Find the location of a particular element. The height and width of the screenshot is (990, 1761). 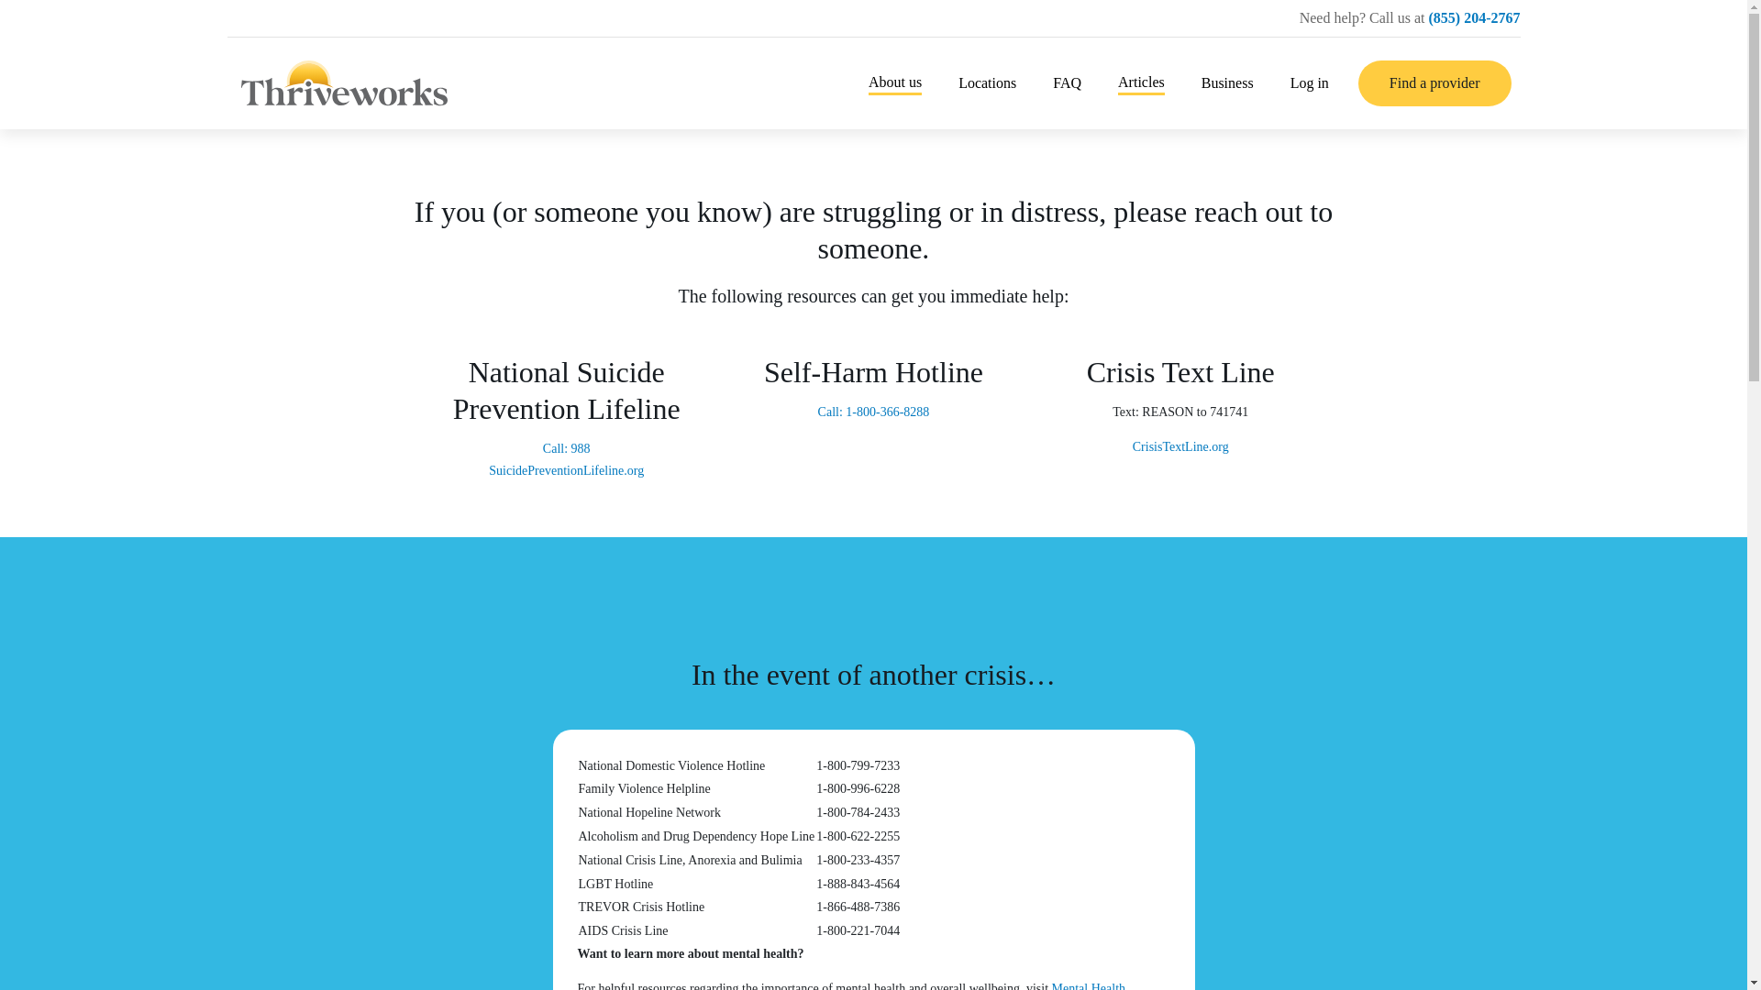

About us is located at coordinates (894, 82).